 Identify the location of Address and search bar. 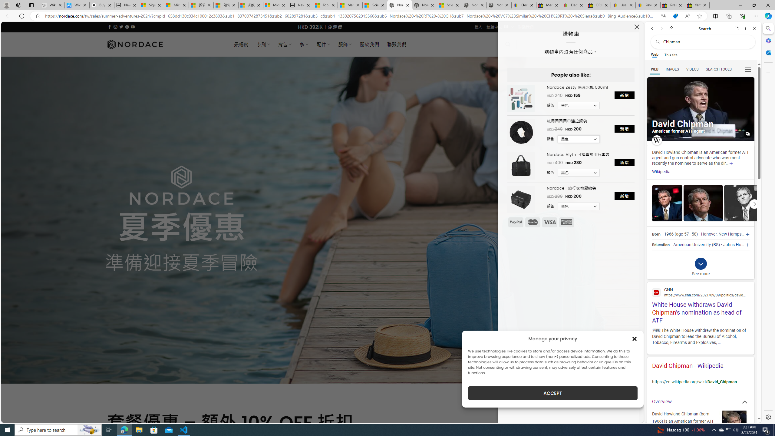
(351, 16).